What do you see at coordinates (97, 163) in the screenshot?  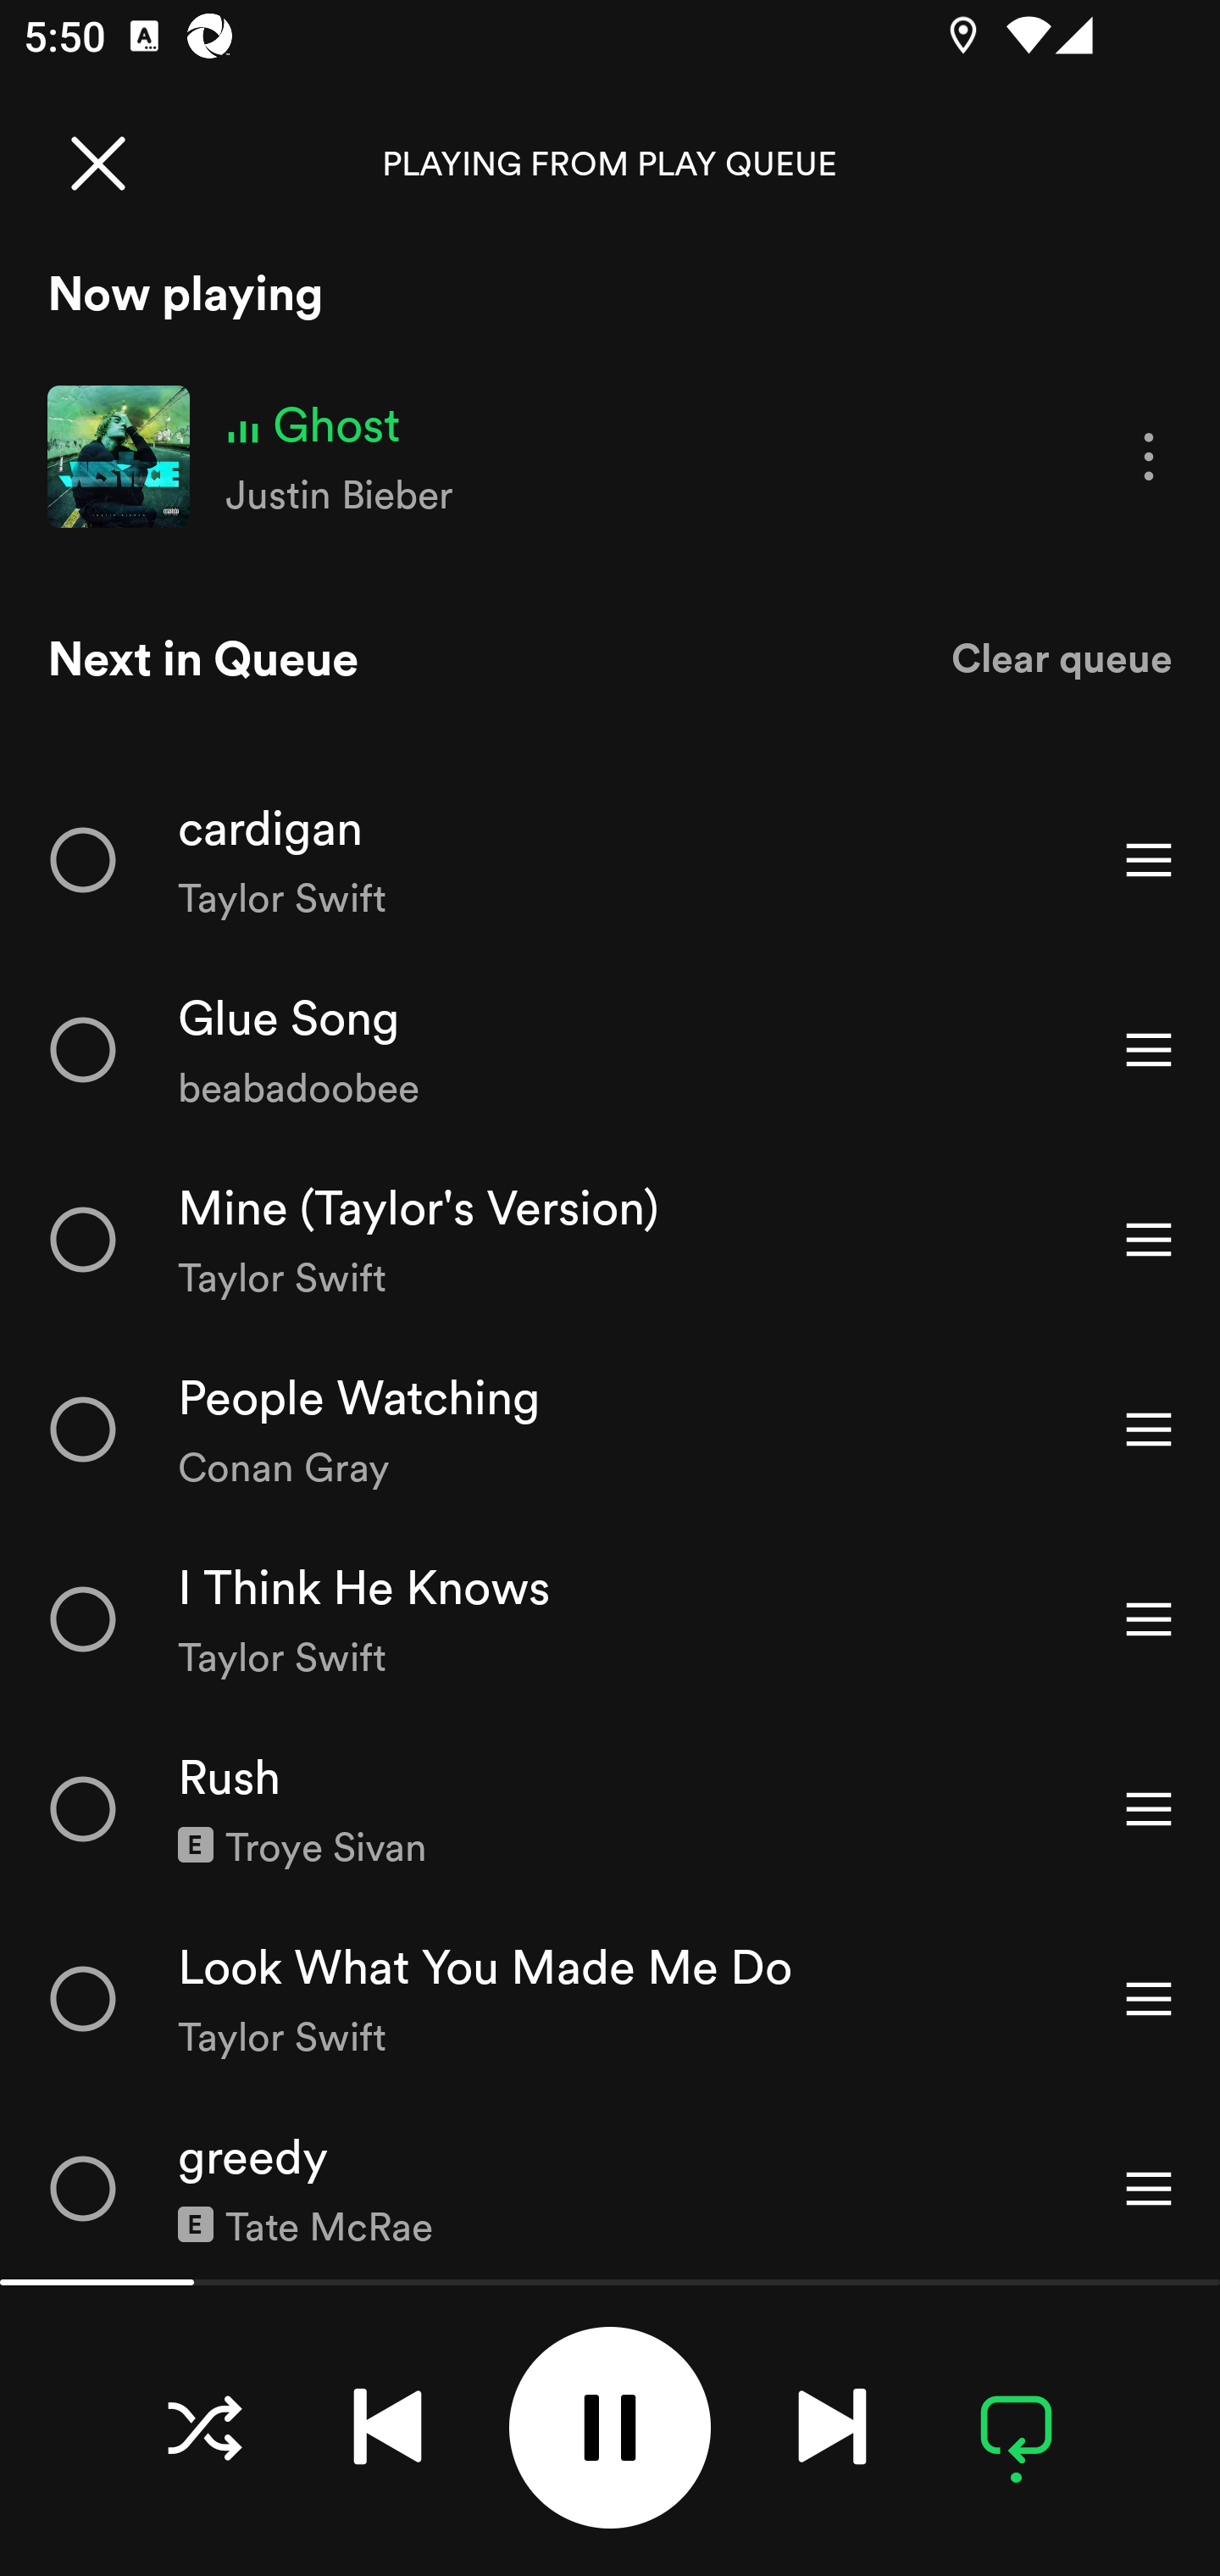 I see `Close` at bounding box center [97, 163].